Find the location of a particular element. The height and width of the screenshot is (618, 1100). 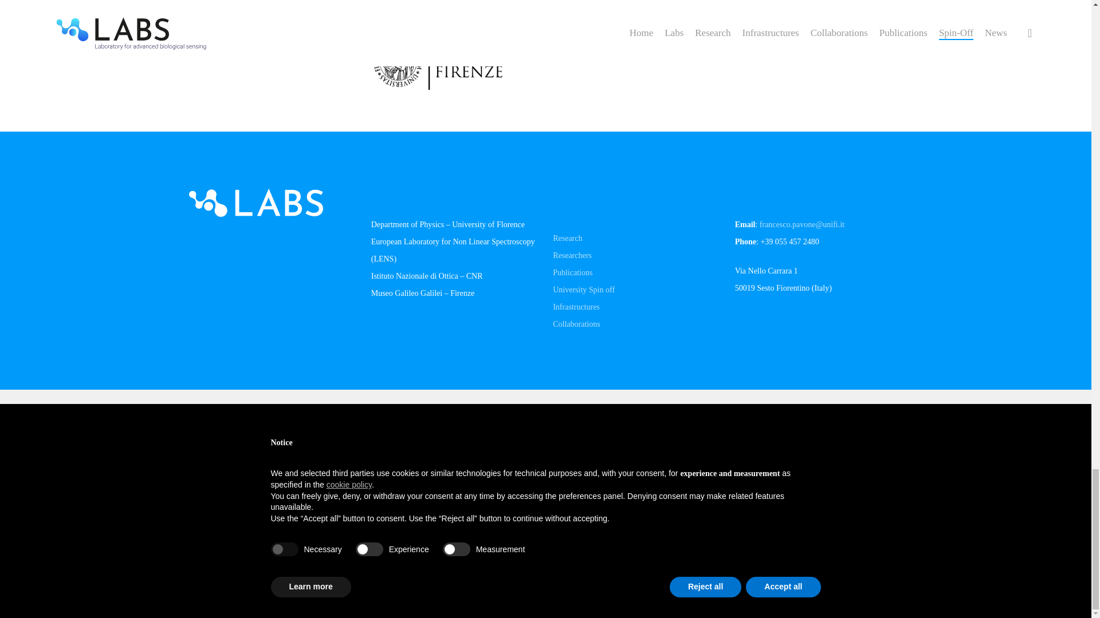

Infrastructures is located at coordinates (576, 307).